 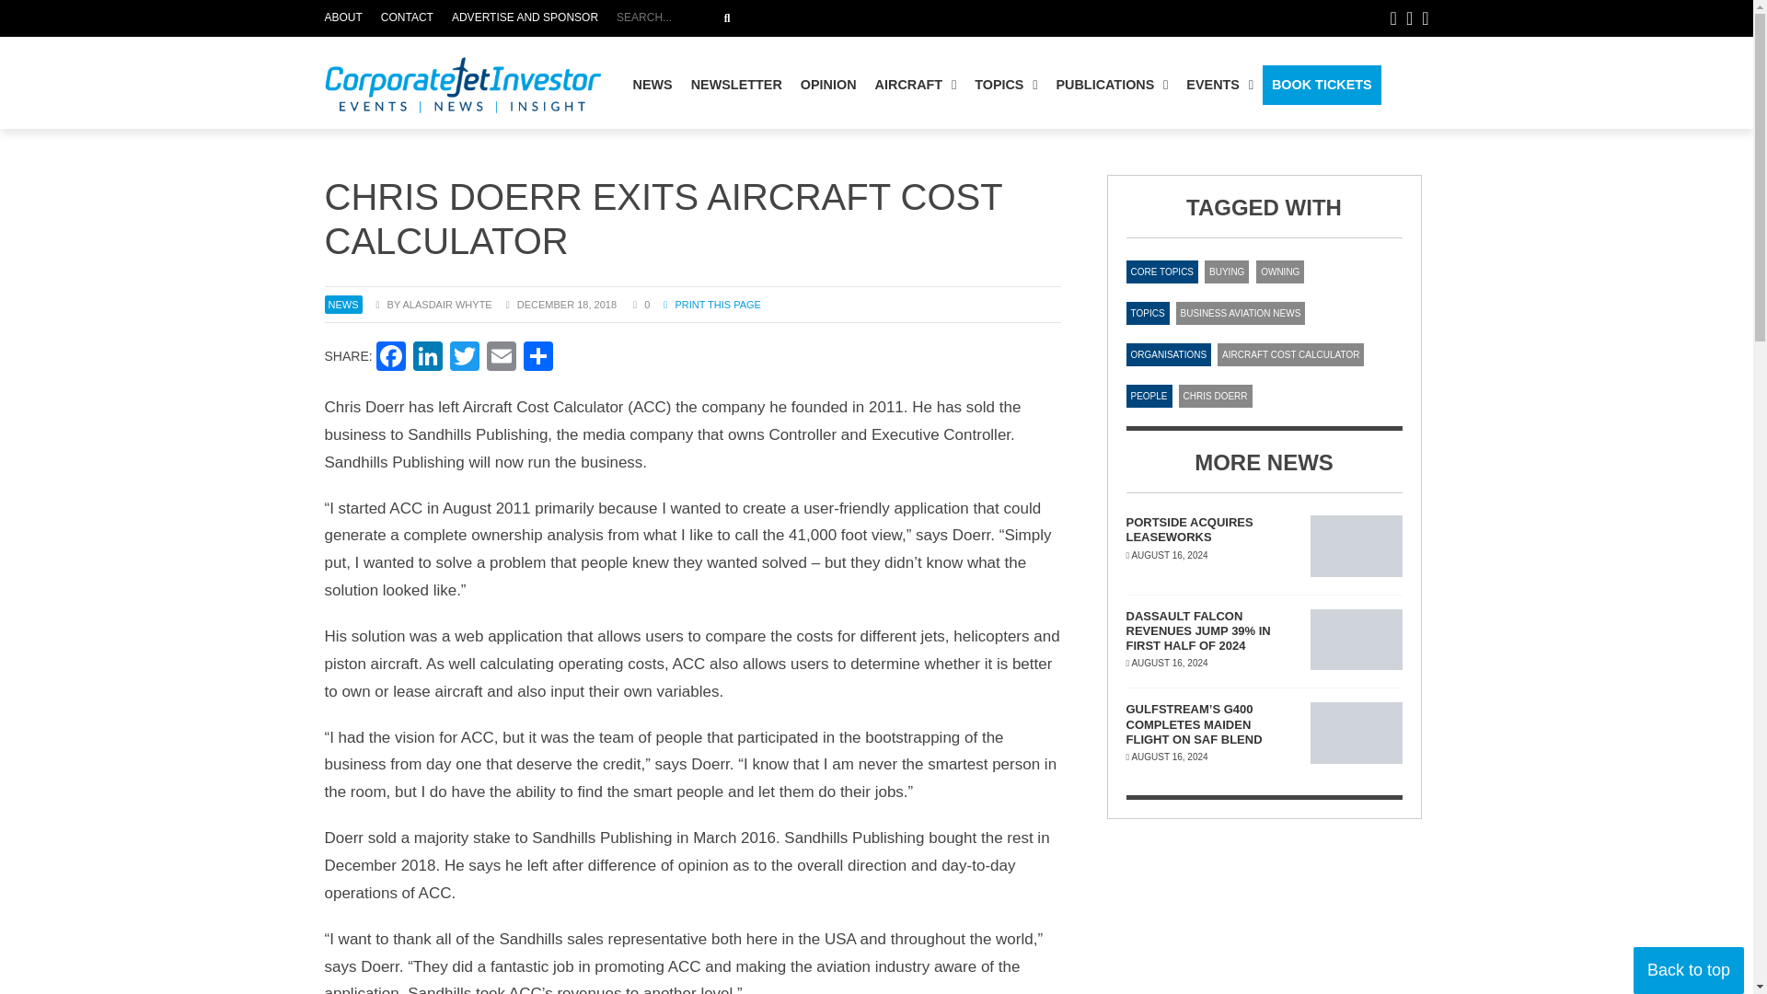 What do you see at coordinates (525, 18) in the screenshot?
I see `ADVERTISE AND SPONSOR` at bounding box center [525, 18].